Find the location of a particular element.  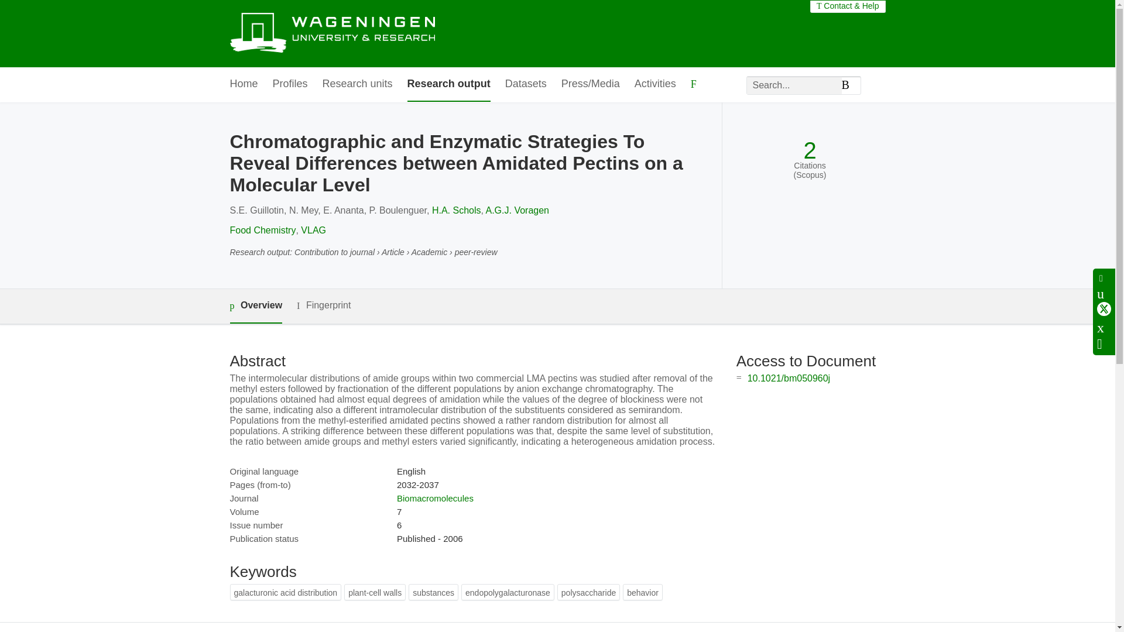

Food Chemistry is located at coordinates (262, 229).